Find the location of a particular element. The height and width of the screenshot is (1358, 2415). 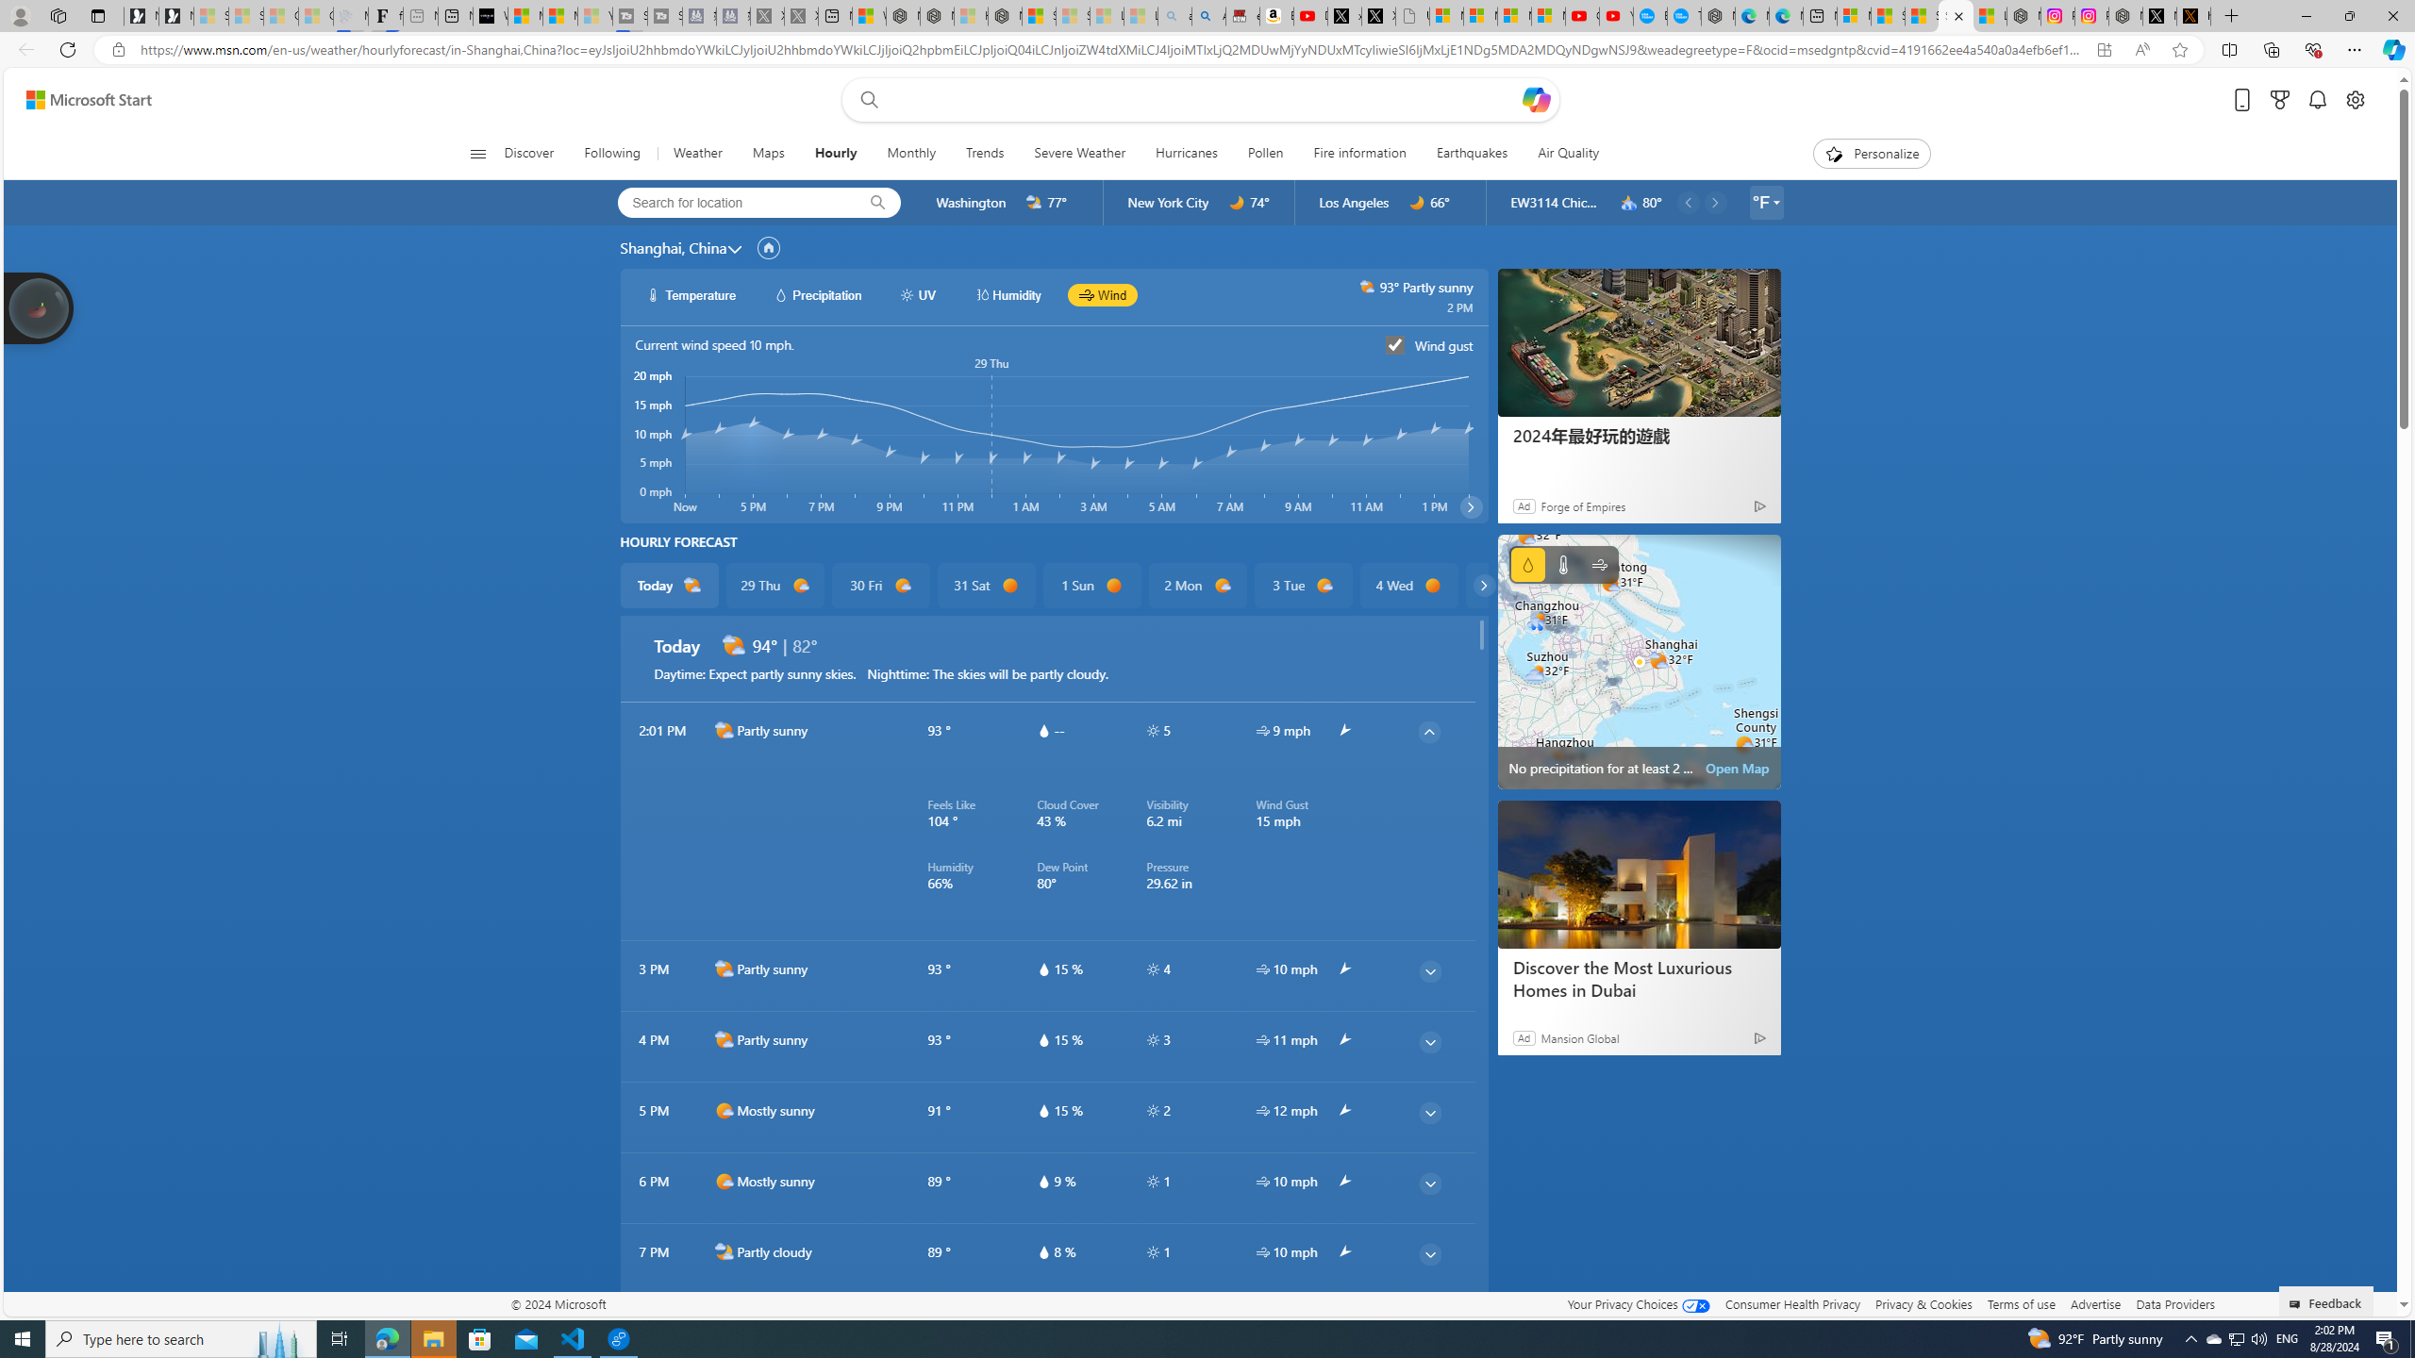

d1000 is located at coordinates (724, 1181).